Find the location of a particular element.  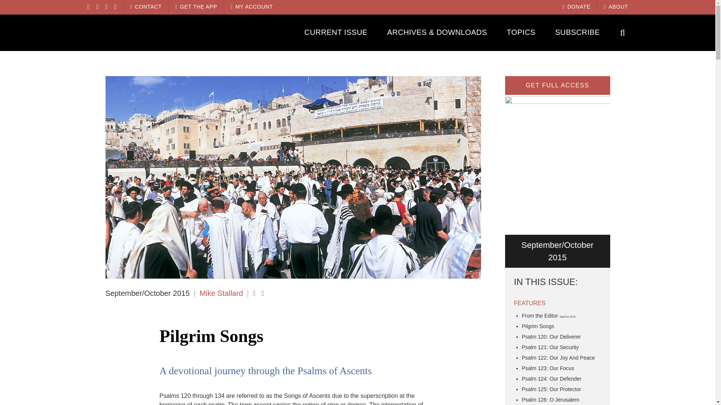

Pilgrim Songs is located at coordinates (538, 326).